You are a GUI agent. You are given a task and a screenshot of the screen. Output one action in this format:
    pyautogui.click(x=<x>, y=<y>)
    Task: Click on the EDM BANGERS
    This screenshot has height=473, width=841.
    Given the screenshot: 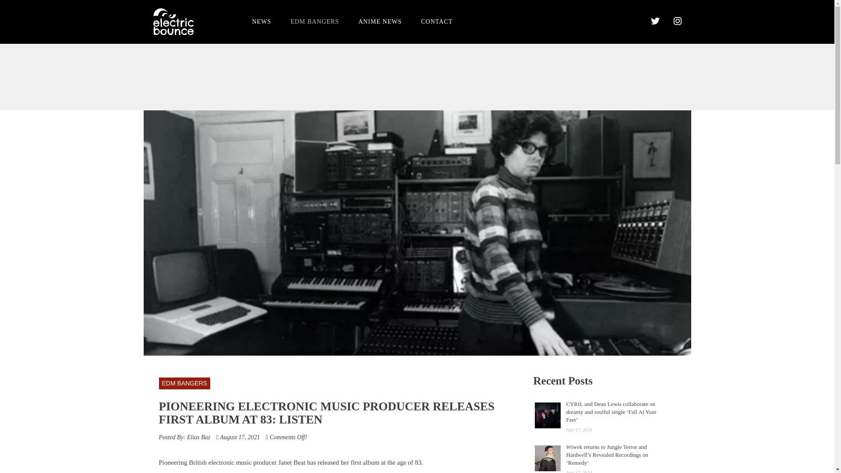 What is the action you would take?
    pyautogui.click(x=184, y=383)
    